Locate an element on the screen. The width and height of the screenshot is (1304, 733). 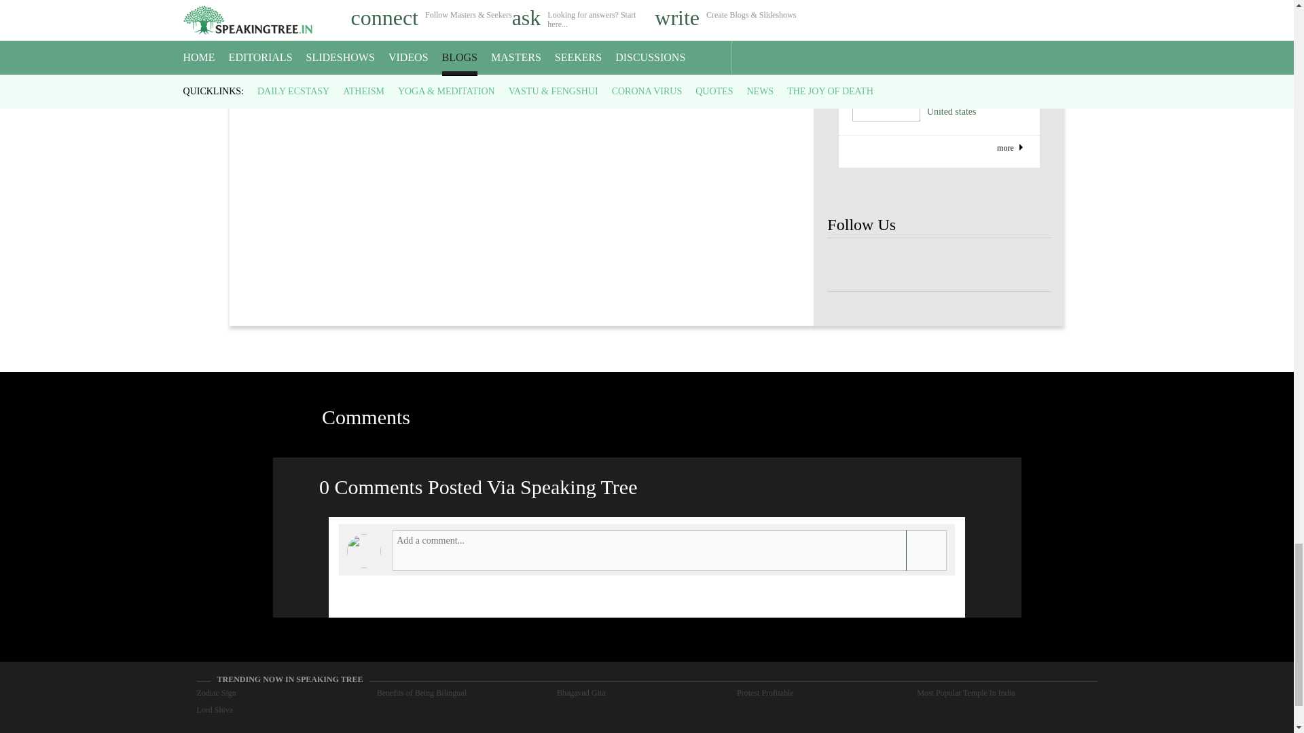
Speaking Tree FaceBook is located at coordinates (849, 265).